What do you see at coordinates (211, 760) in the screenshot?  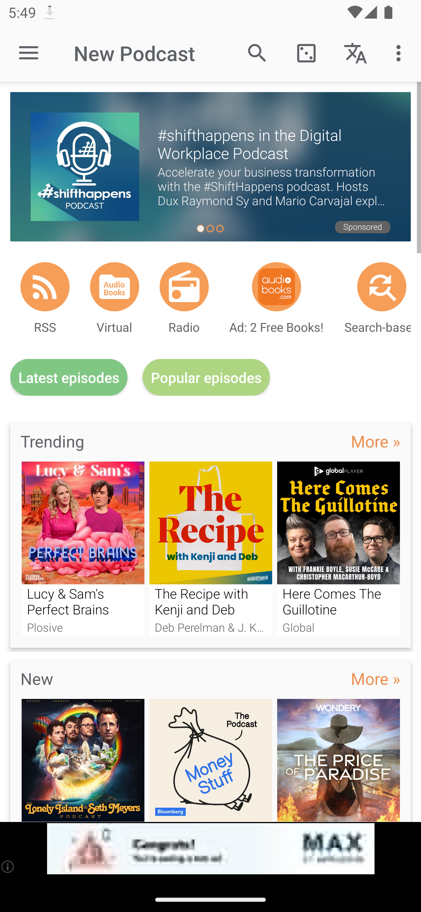 I see `Money Stuff: The Podcast` at bounding box center [211, 760].